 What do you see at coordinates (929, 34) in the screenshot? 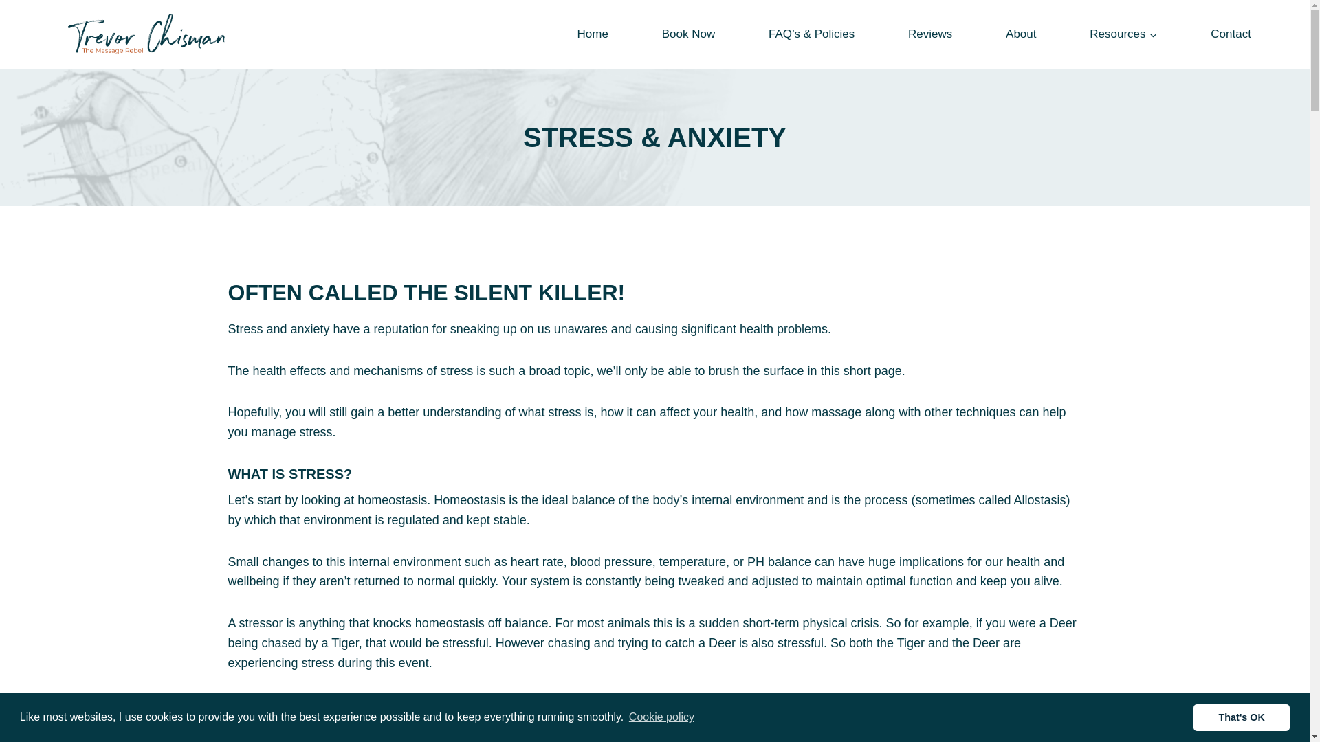
I see `Reviews` at bounding box center [929, 34].